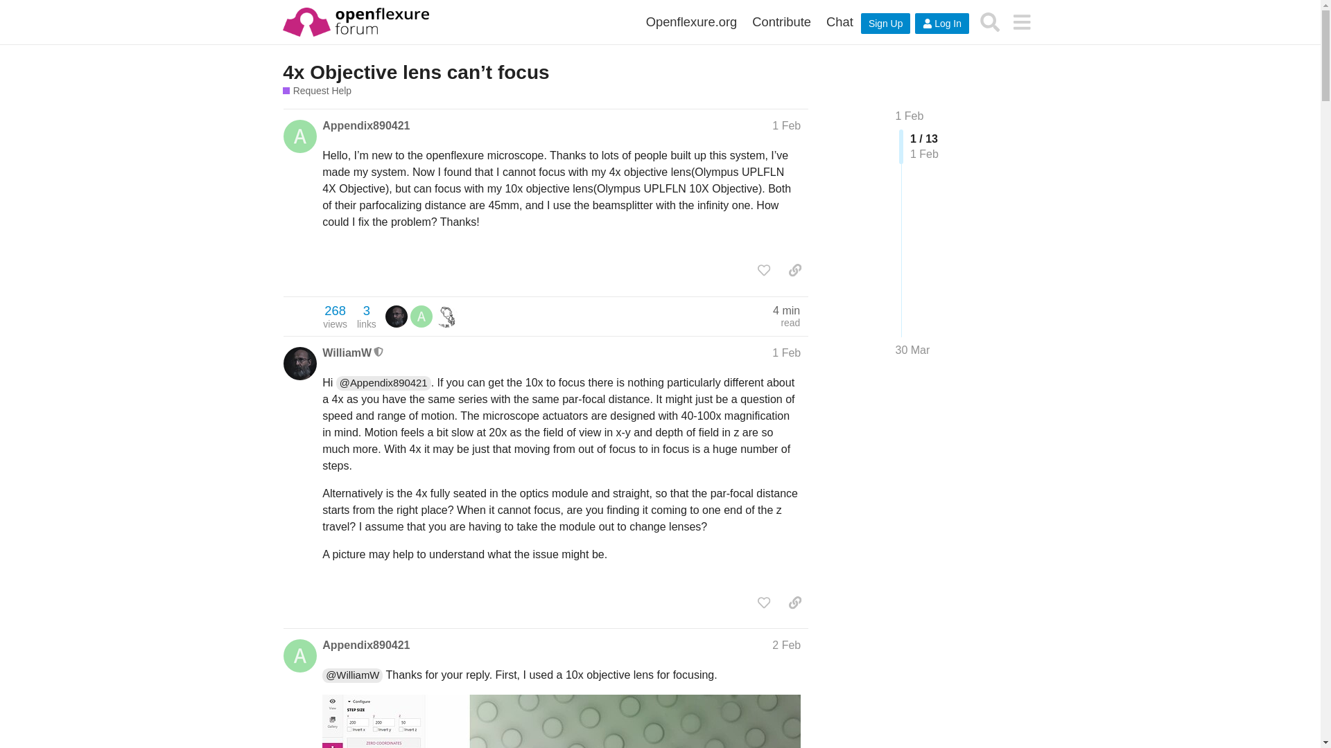 This screenshot has height=748, width=1331. Describe the element at coordinates (781, 22) in the screenshot. I see `Contribute` at that location.